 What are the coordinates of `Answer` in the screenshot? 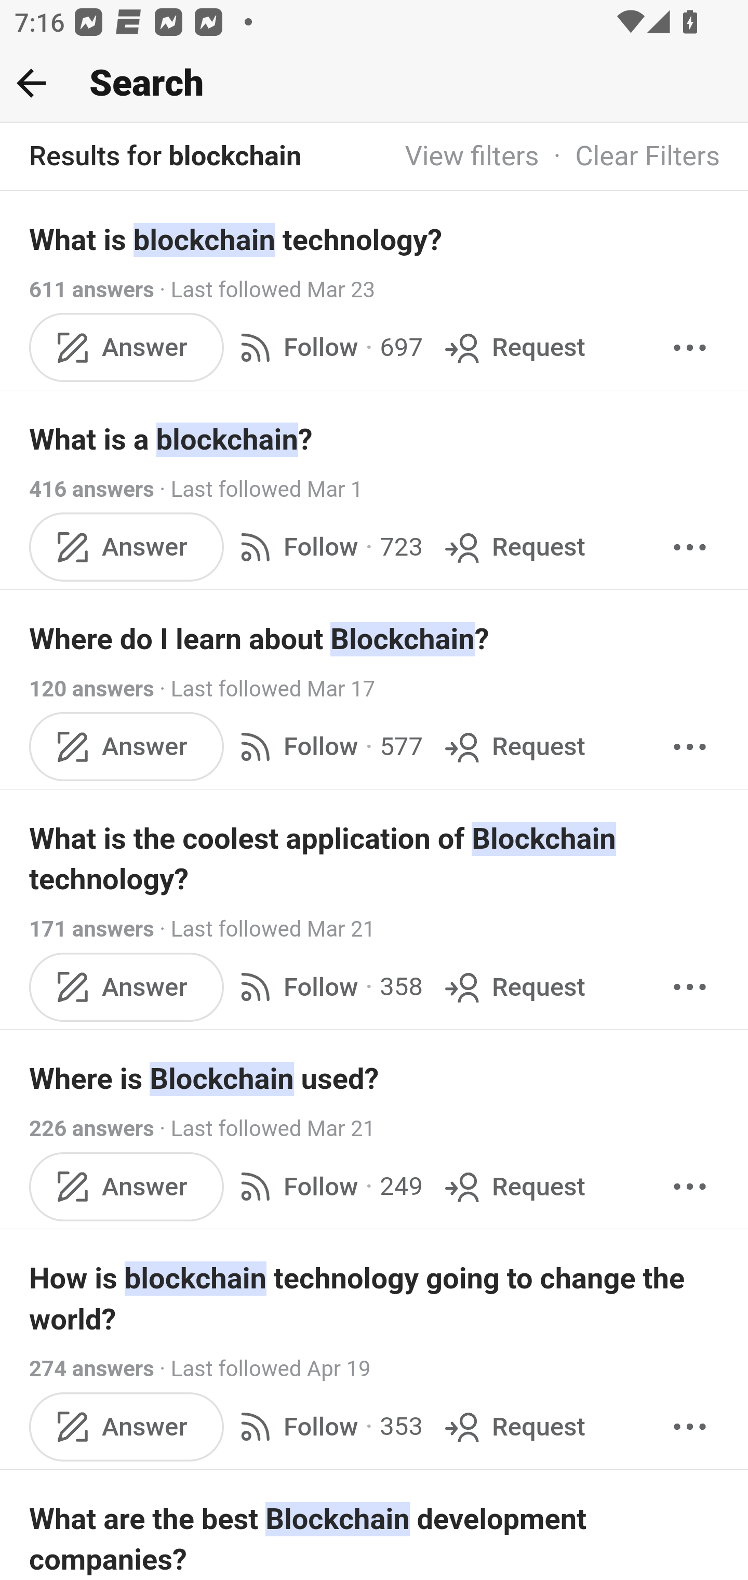 It's located at (127, 1186).